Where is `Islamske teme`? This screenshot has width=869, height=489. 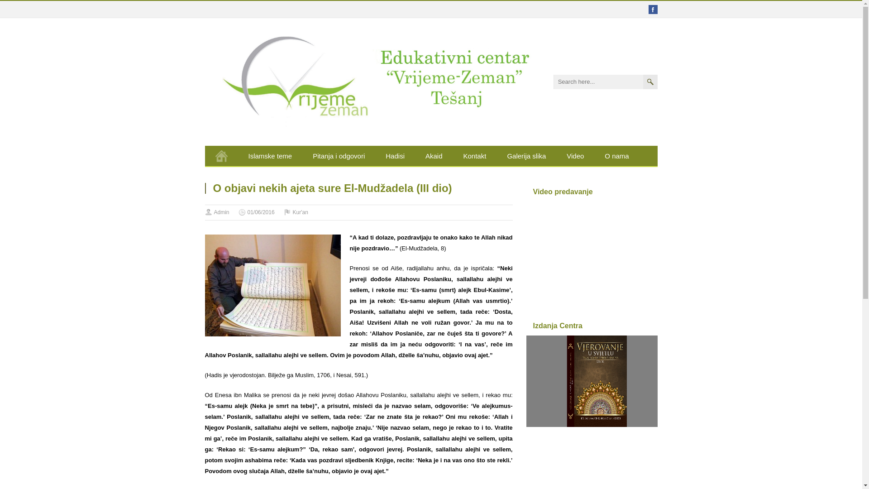 Islamske teme is located at coordinates (271, 156).